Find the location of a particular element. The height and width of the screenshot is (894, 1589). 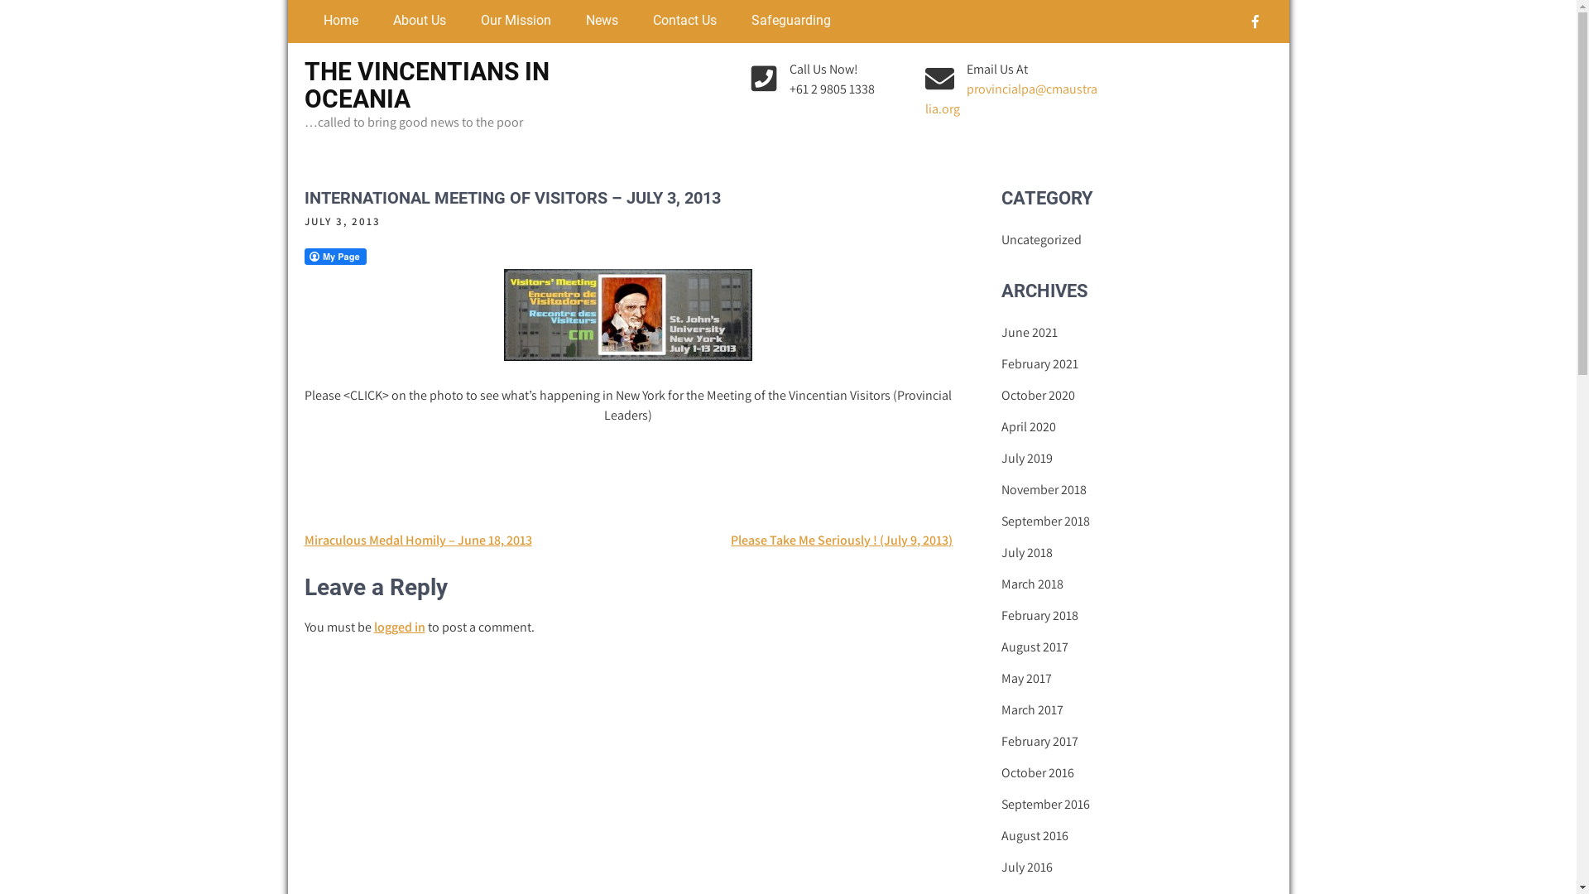

July 2018 is located at coordinates (1027, 553).